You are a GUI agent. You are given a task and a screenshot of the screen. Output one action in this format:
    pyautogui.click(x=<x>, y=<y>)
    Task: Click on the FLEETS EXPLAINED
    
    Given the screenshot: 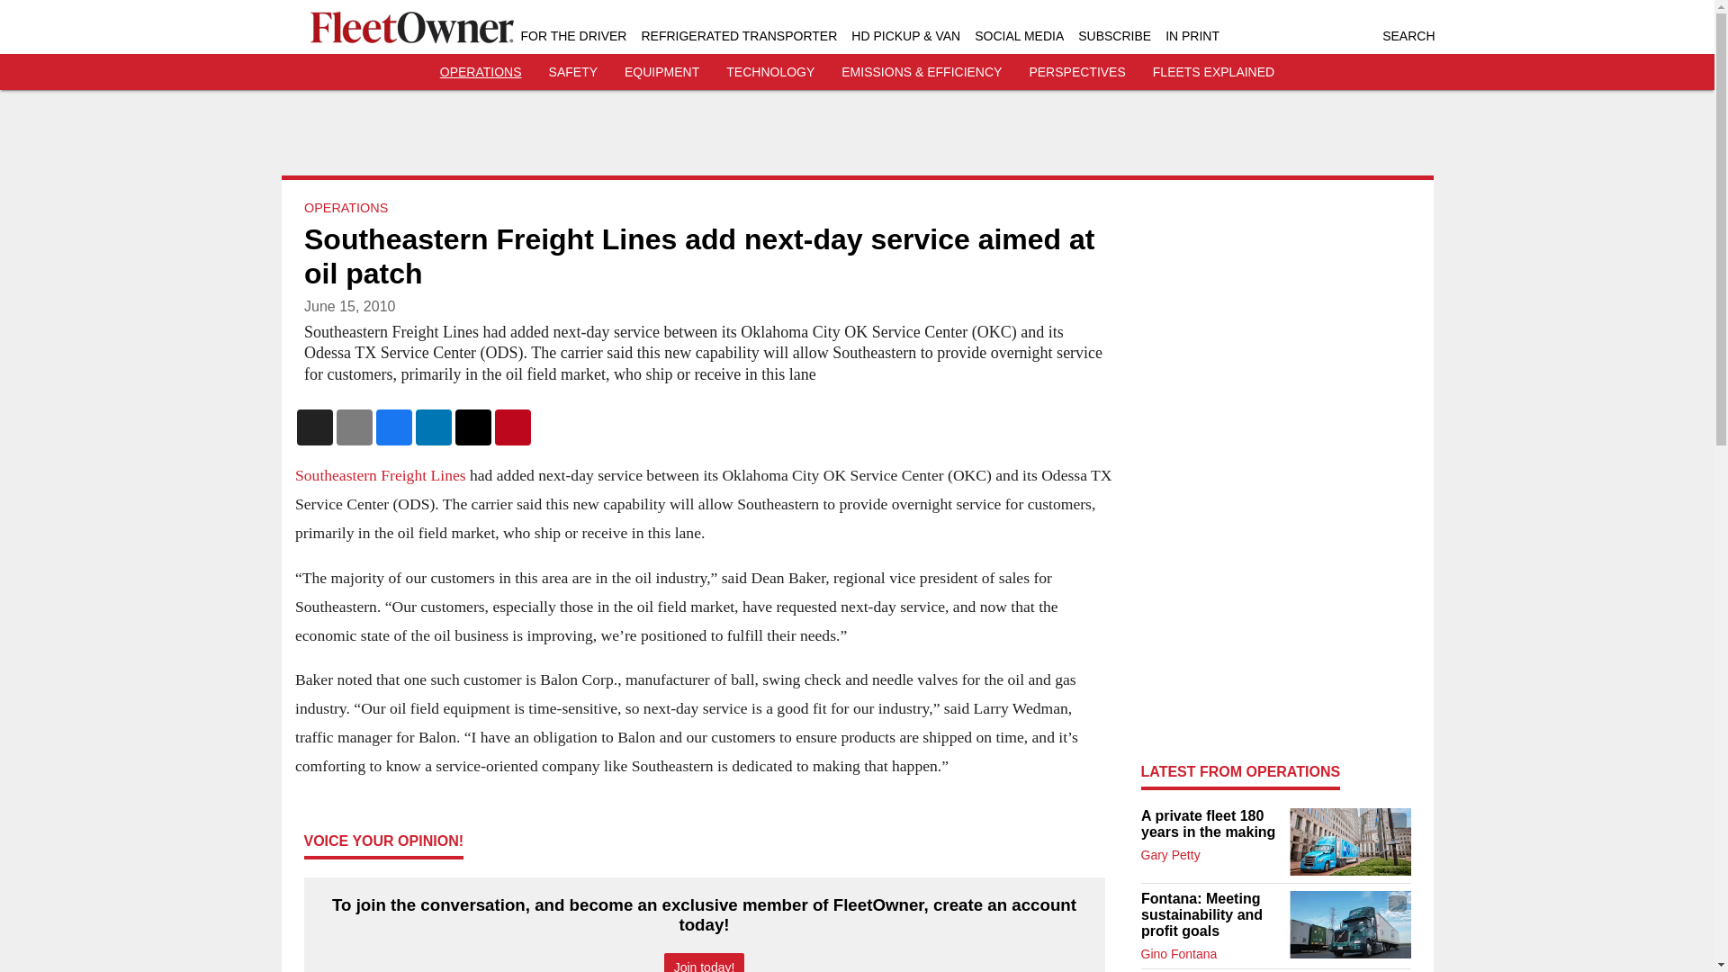 What is the action you would take?
    pyautogui.click(x=1213, y=72)
    